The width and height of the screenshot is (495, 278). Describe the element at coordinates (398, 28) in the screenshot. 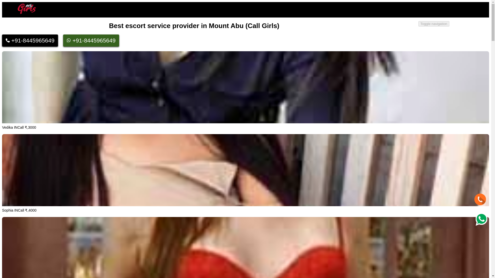

I see `Home` at that location.